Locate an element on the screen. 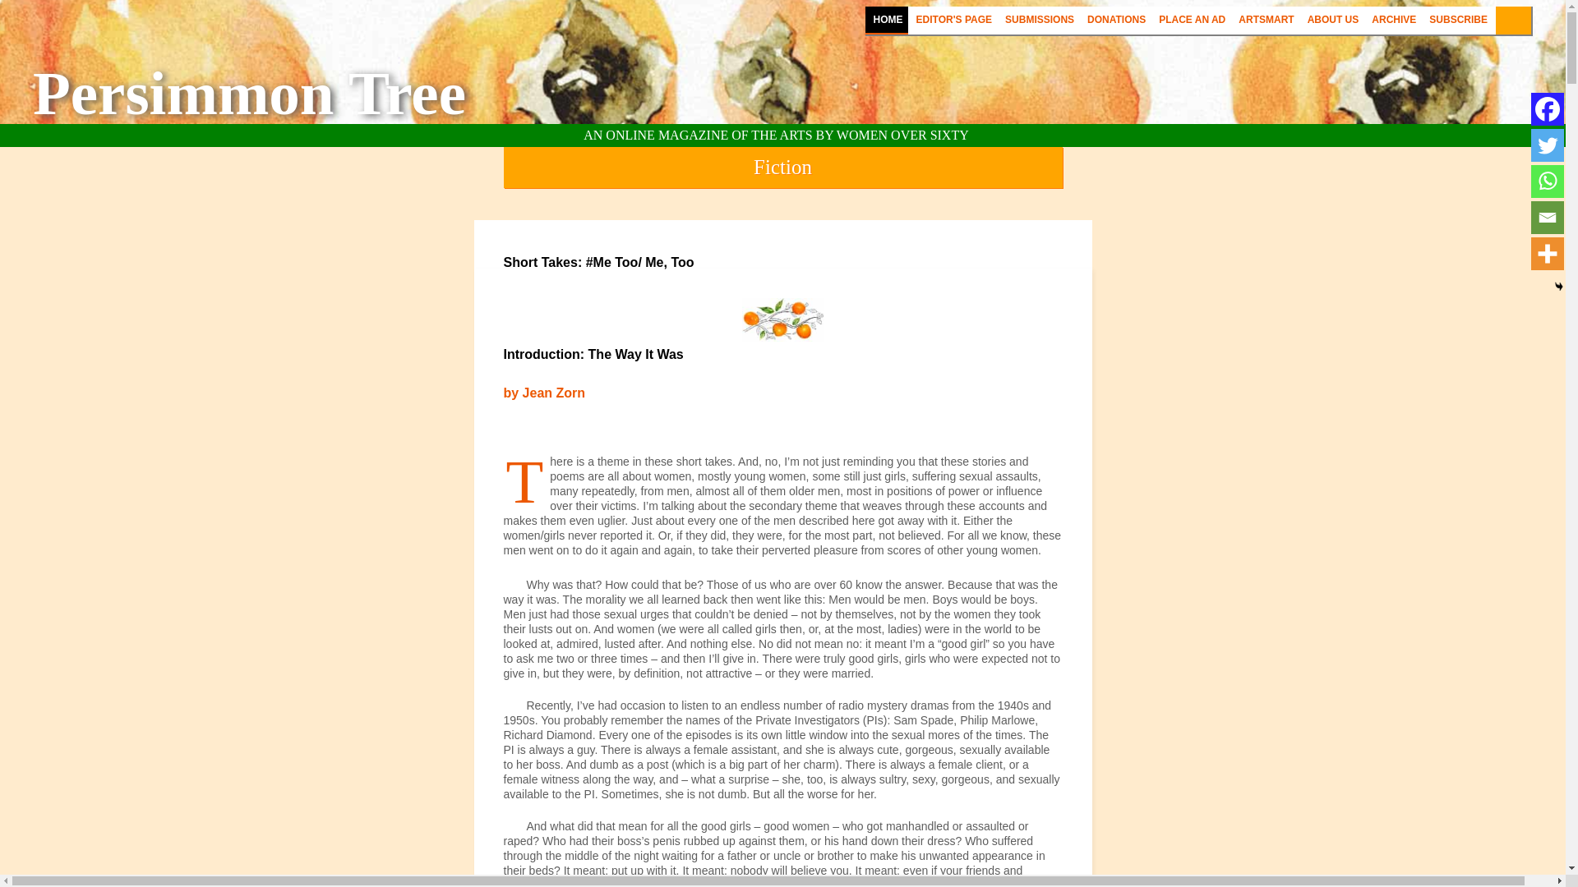 Image resolution: width=1578 pixels, height=887 pixels. Email is located at coordinates (1547, 218).